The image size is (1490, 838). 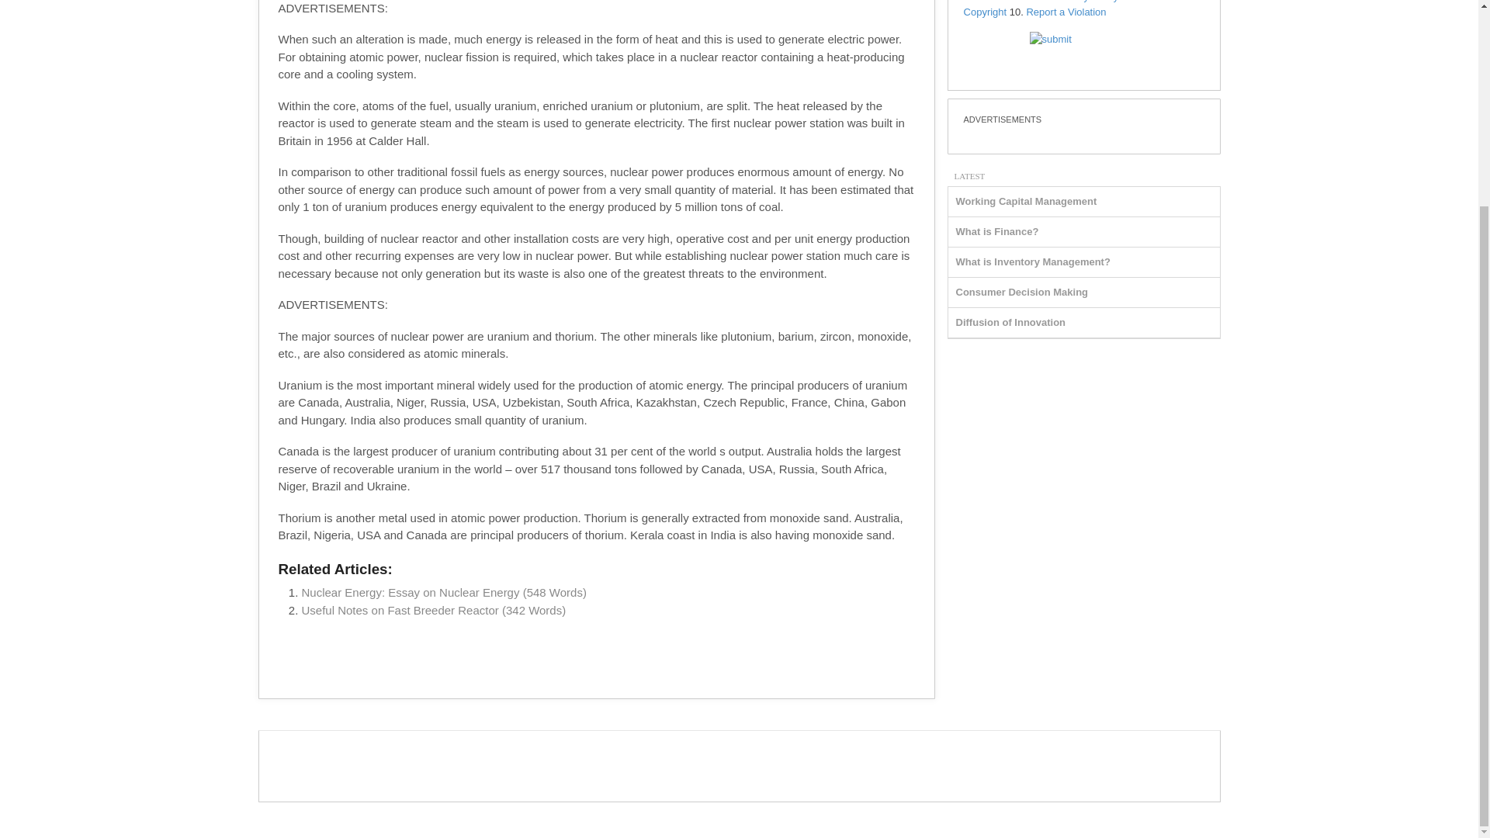 I want to click on Working Capital Management, so click(x=1026, y=200).